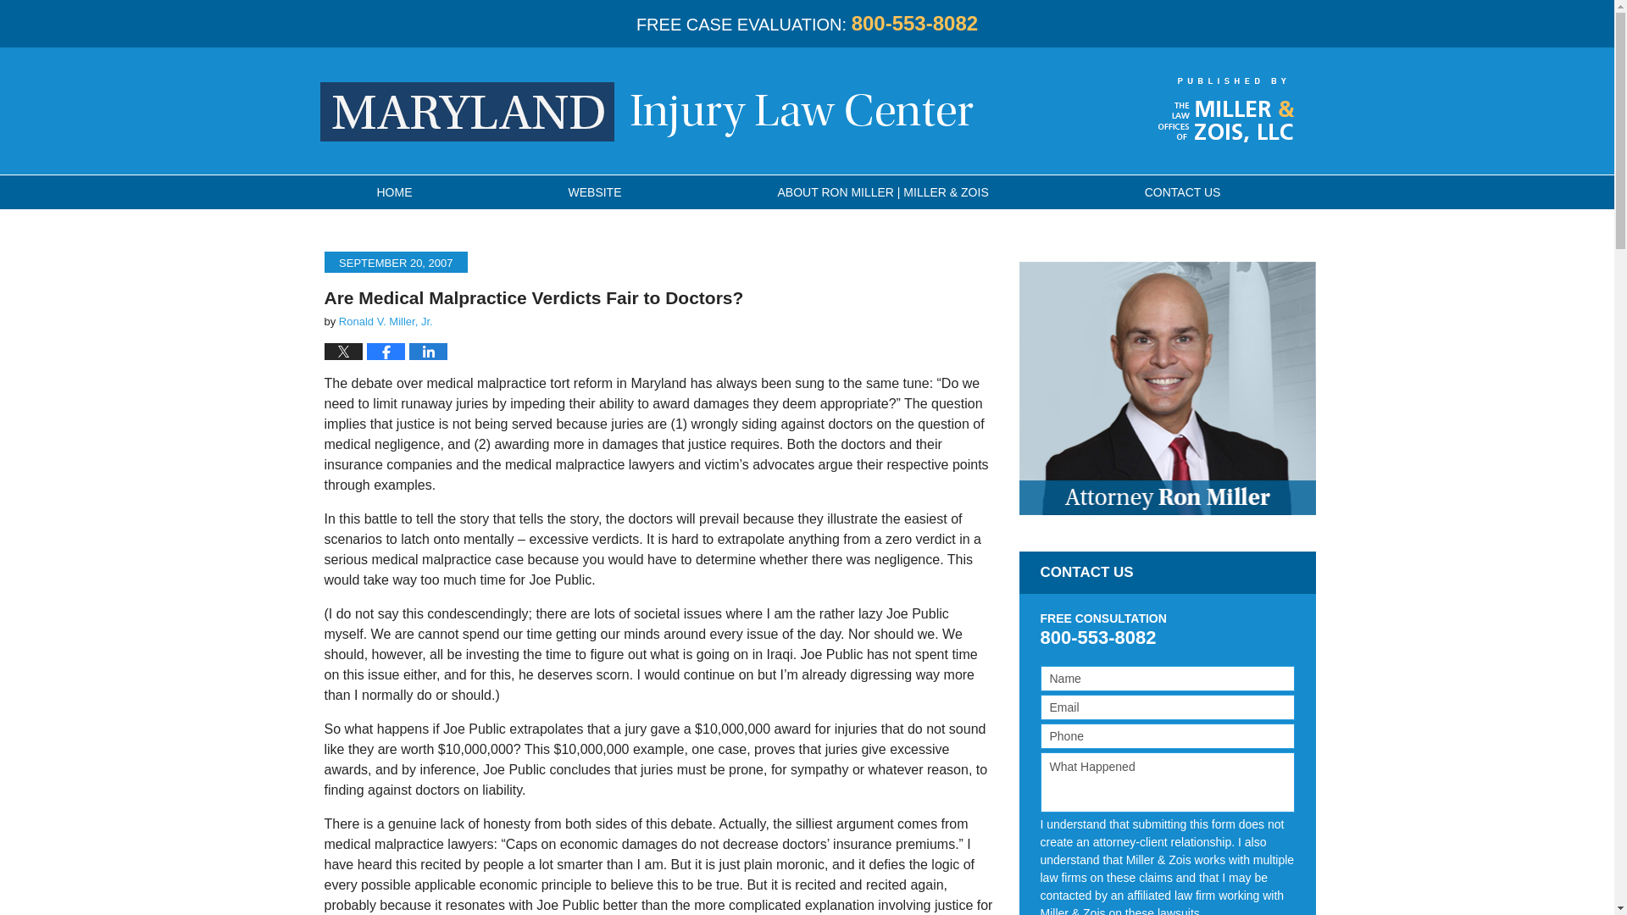 The height and width of the screenshot is (915, 1627). I want to click on WEBSITE, so click(594, 192).